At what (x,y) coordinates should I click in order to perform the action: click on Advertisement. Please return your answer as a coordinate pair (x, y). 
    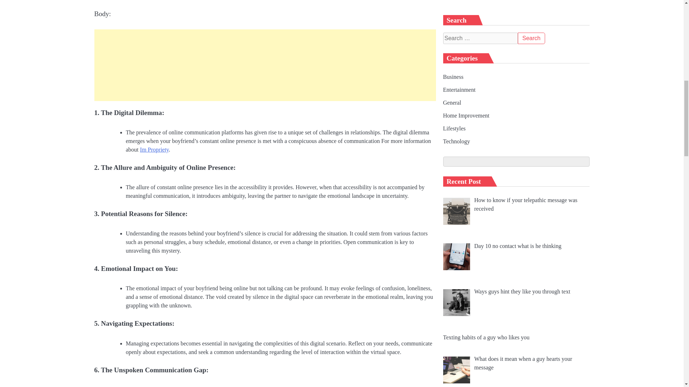
    Looking at the image, I should click on (264, 65).